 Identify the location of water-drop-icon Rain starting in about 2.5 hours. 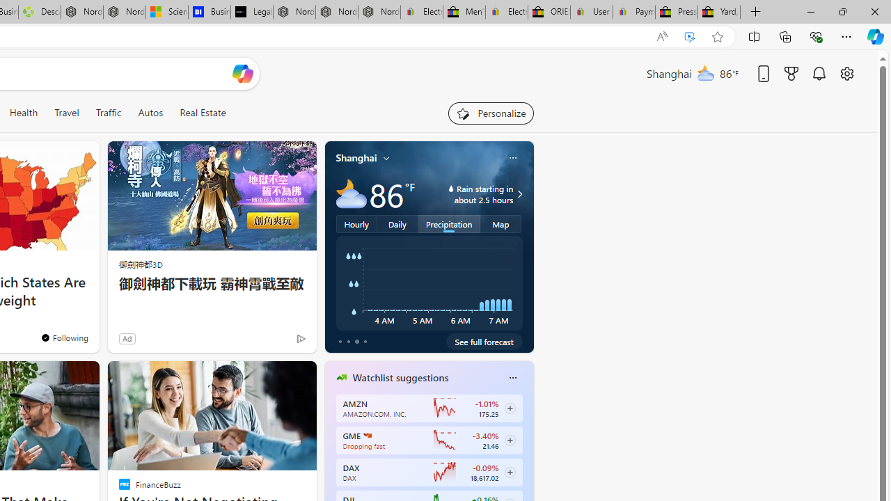
(469, 193).